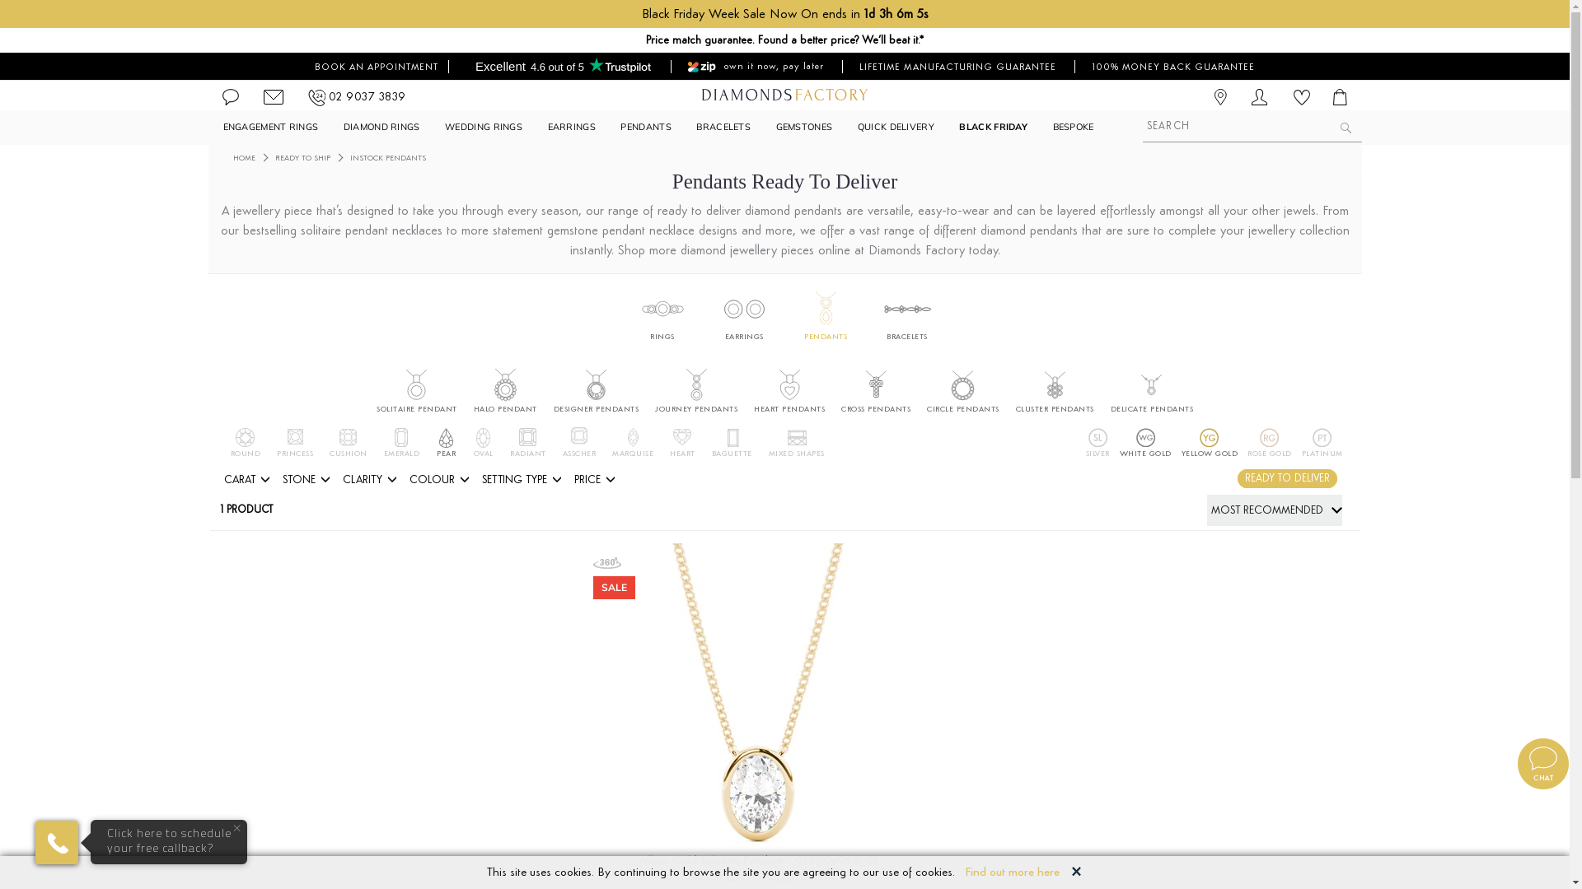  What do you see at coordinates (732, 454) in the screenshot?
I see `BAGUETTE` at bounding box center [732, 454].